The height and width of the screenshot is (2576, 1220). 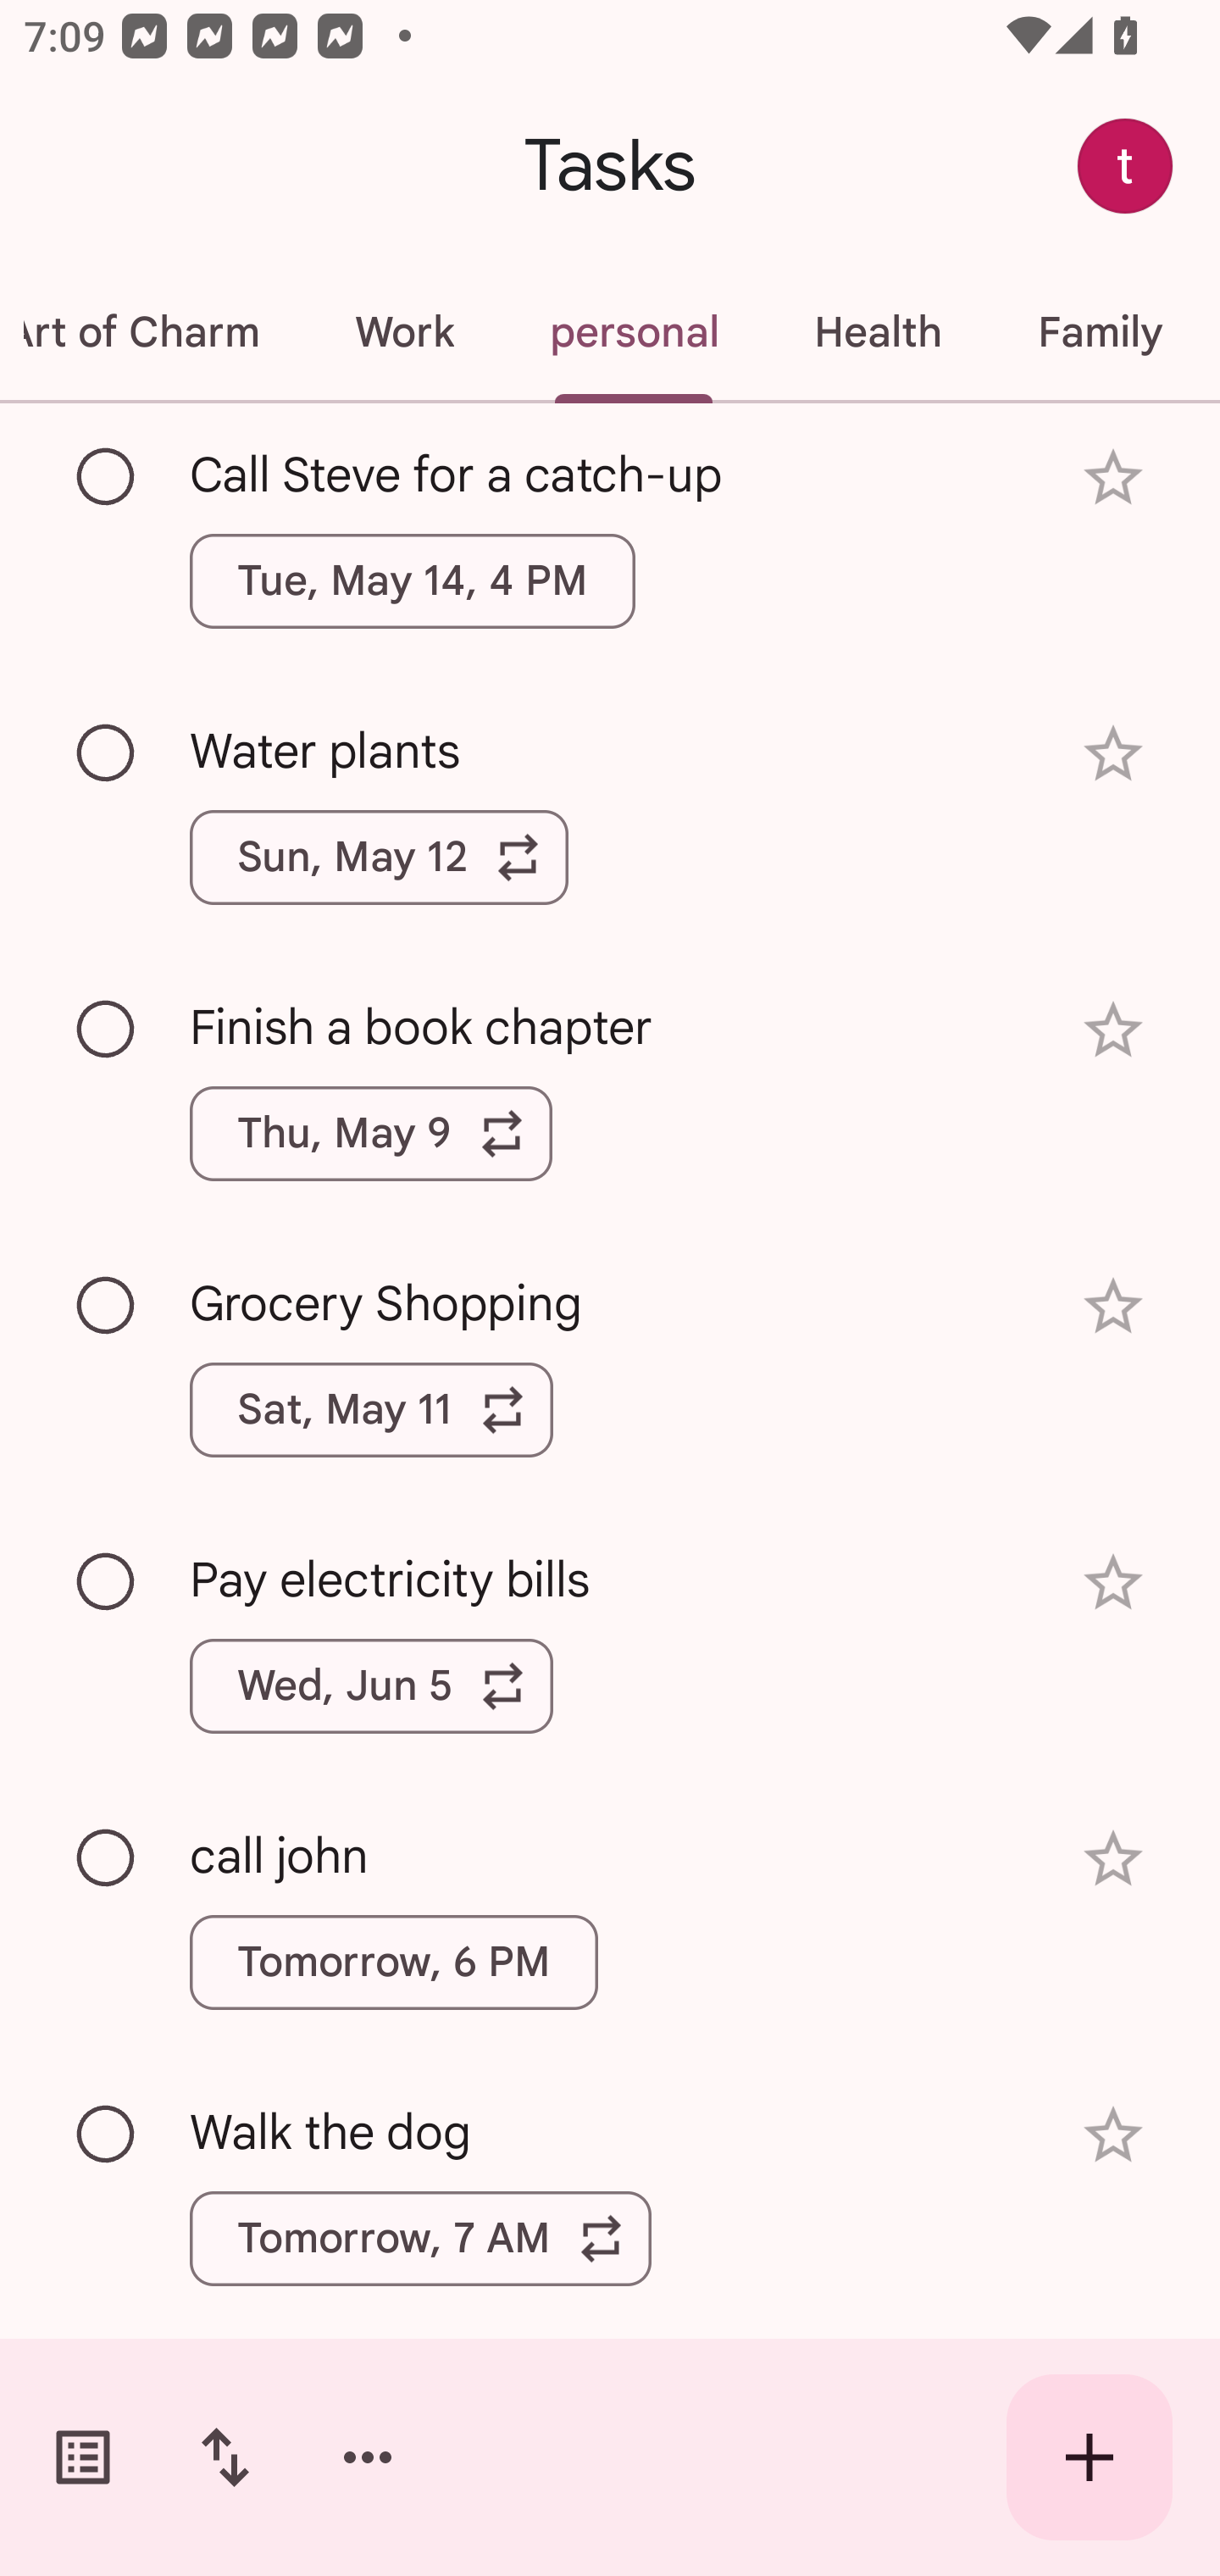 What do you see at coordinates (371, 1410) in the screenshot?
I see `Sat, May 11` at bounding box center [371, 1410].